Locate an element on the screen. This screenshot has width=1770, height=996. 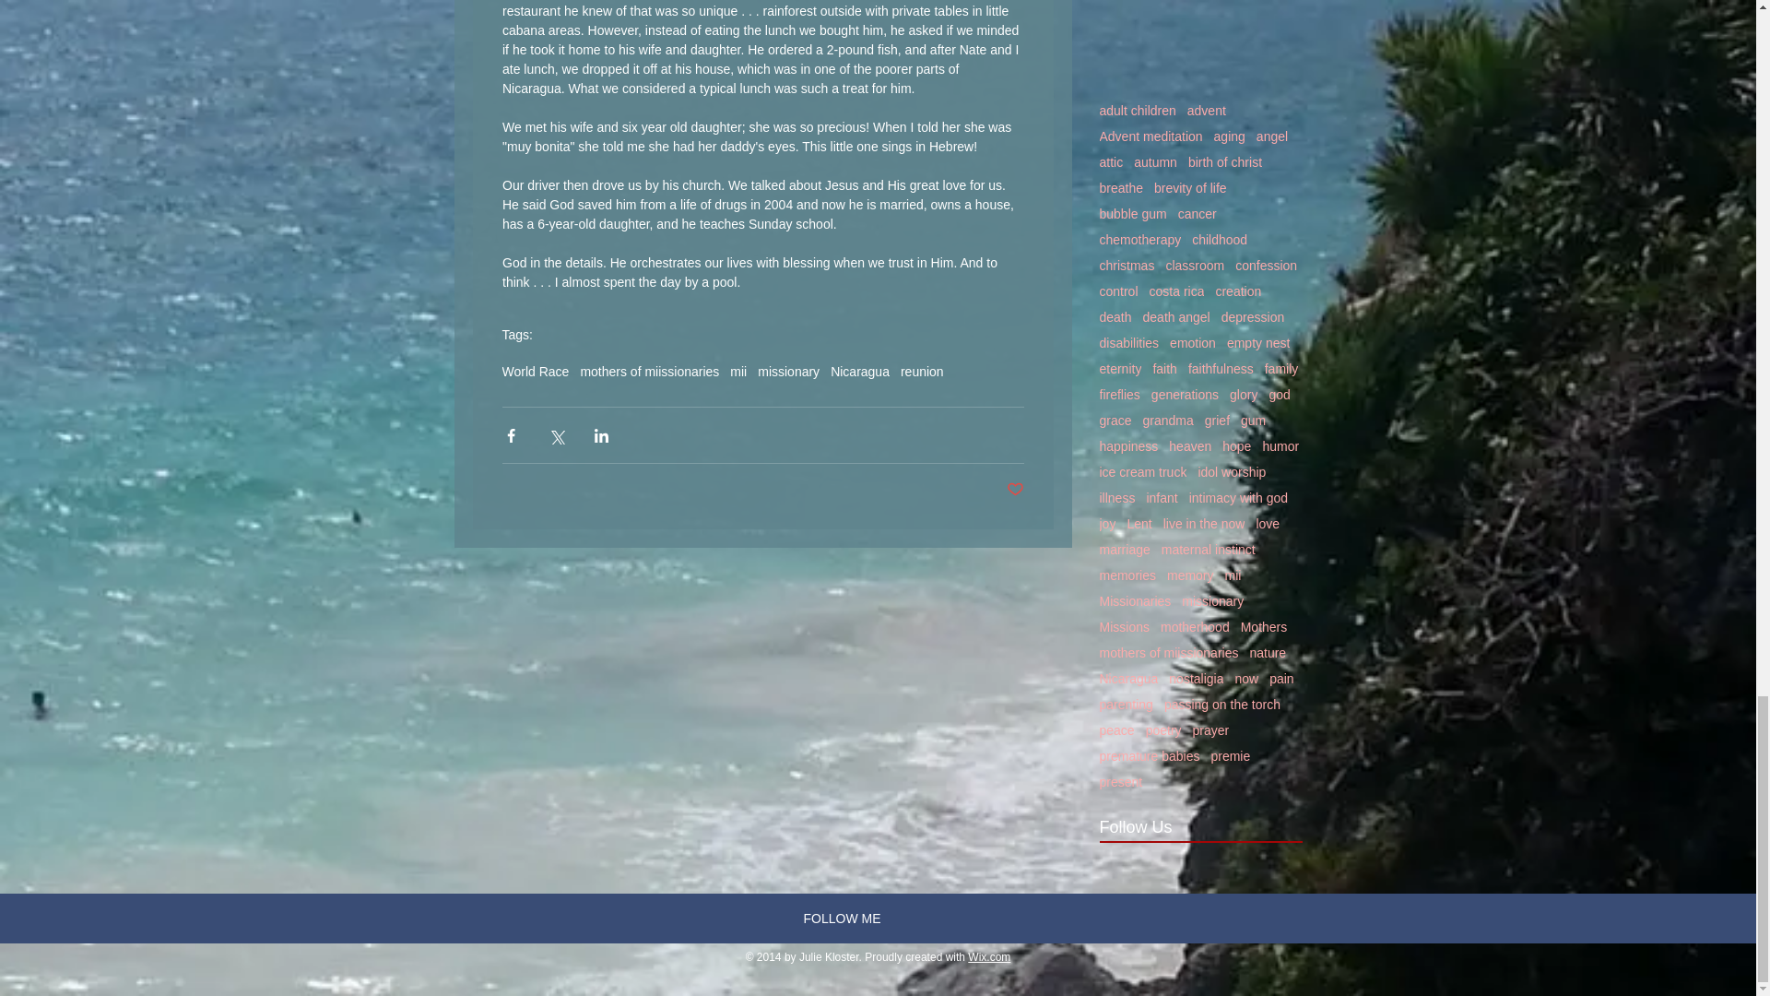
Post not marked as liked is located at coordinates (1016, 490).